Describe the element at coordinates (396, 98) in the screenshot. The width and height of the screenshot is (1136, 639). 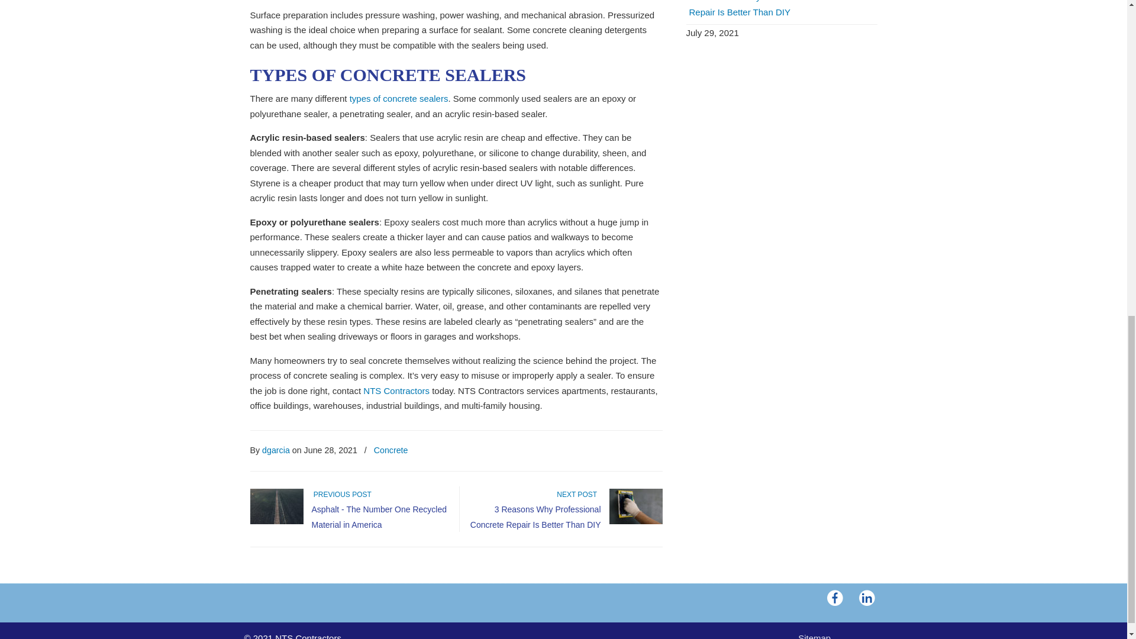
I see ` types of concrete sealers` at that location.